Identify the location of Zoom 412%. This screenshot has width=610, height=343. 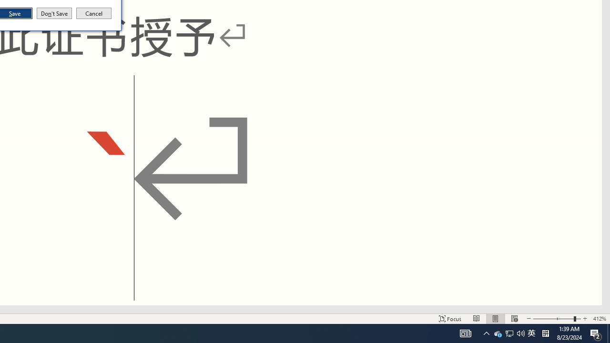
(600, 318).